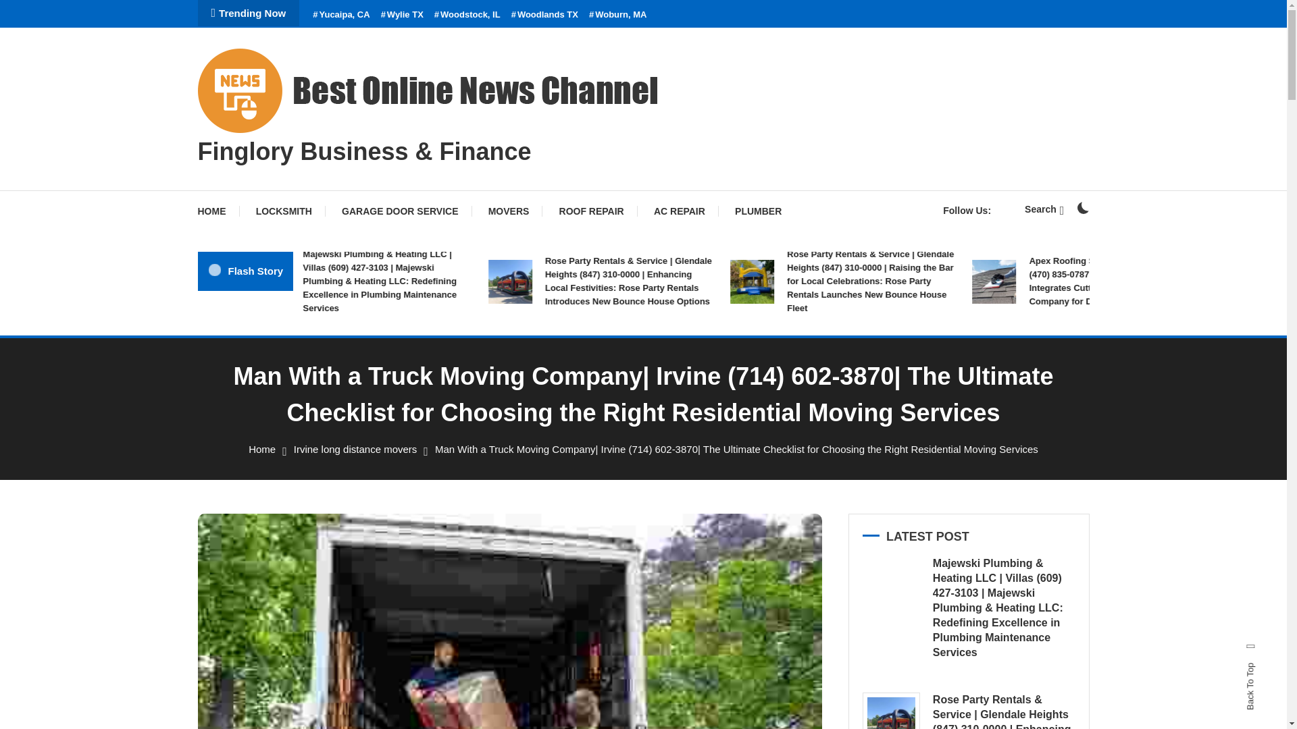 The image size is (1297, 729). What do you see at coordinates (509, 211) in the screenshot?
I see `MOVERS` at bounding box center [509, 211].